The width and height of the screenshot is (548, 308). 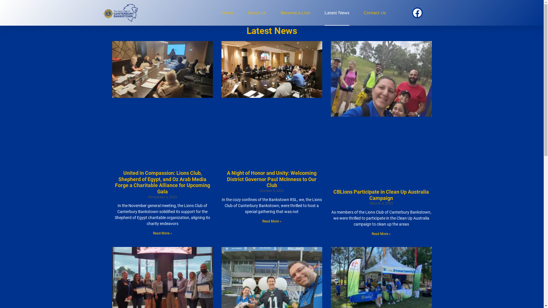 What do you see at coordinates (227, 13) in the screenshot?
I see `Home` at bounding box center [227, 13].